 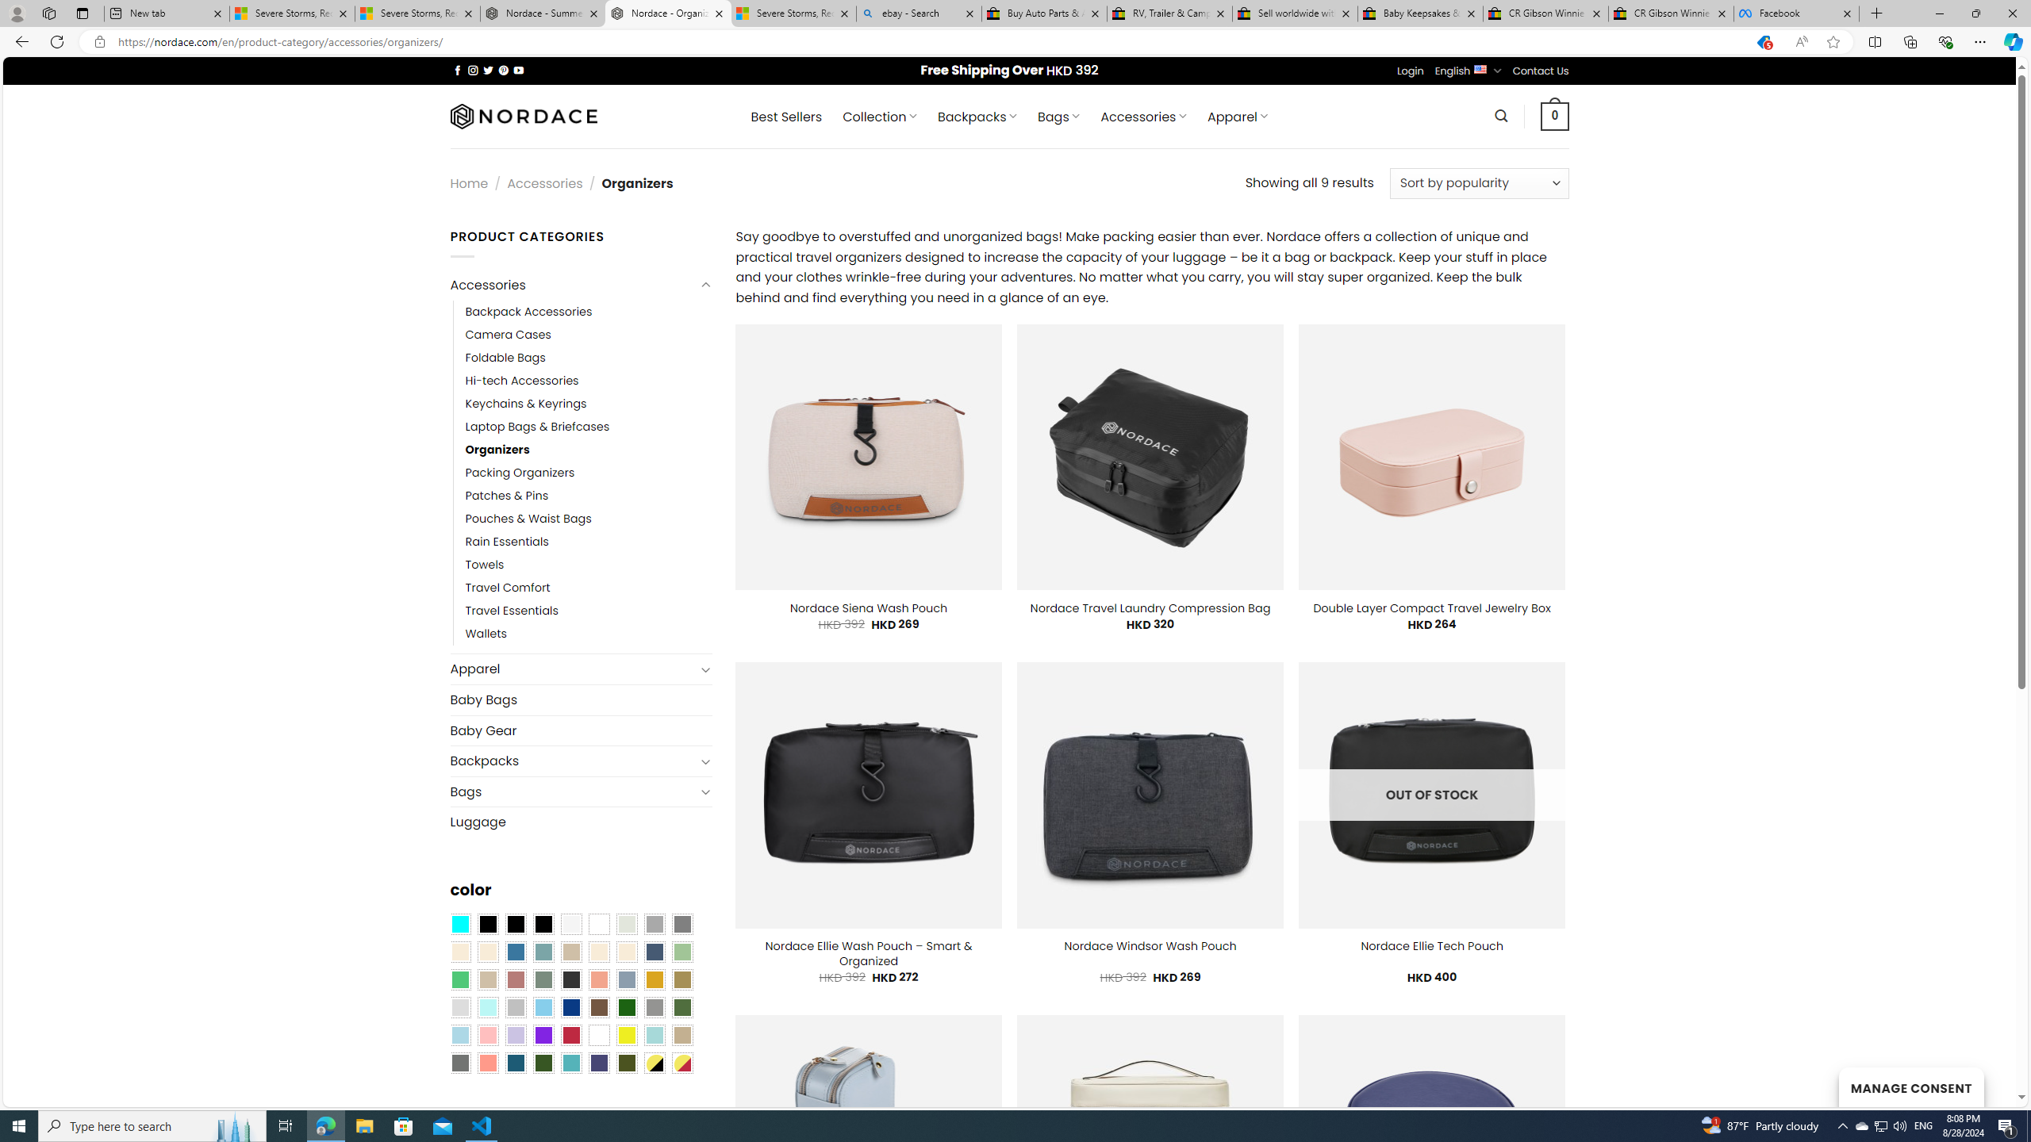 What do you see at coordinates (1169, 13) in the screenshot?
I see `RV, Trailer & Camper Steps & Ladders for sale | eBay` at bounding box center [1169, 13].